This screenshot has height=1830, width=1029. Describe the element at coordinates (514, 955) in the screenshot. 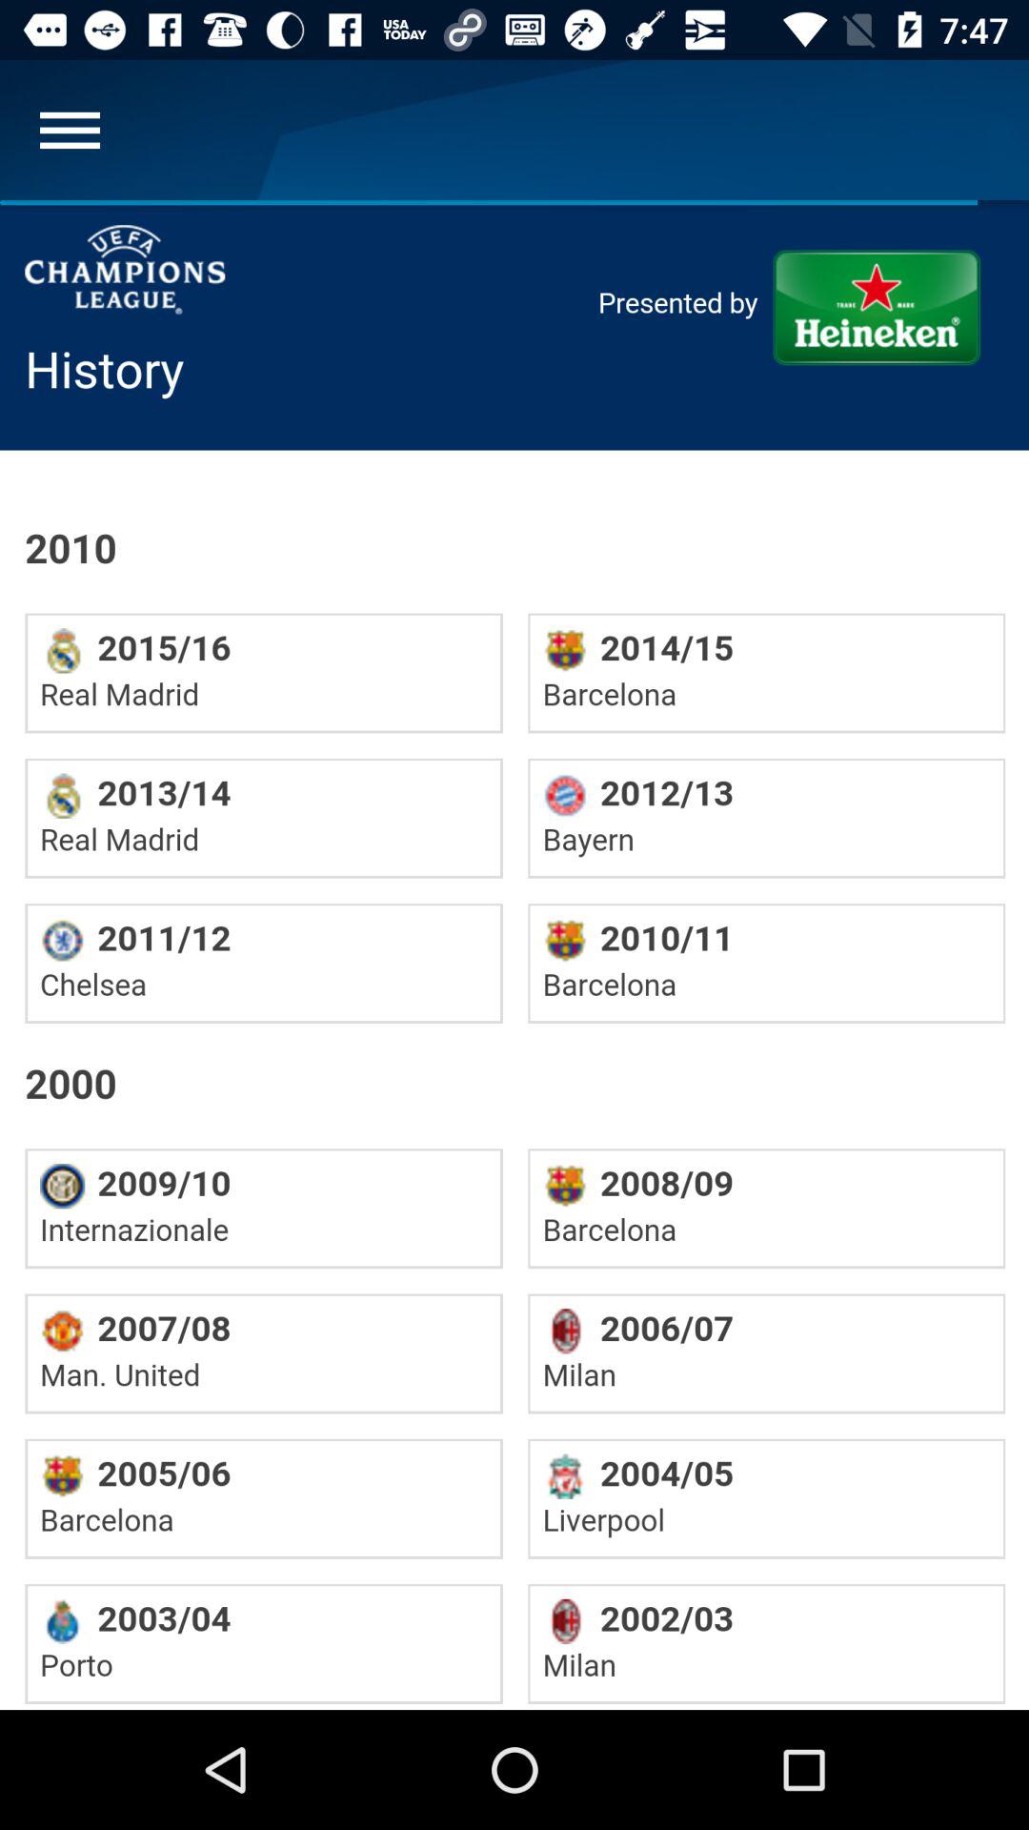

I see `advertisement page` at that location.